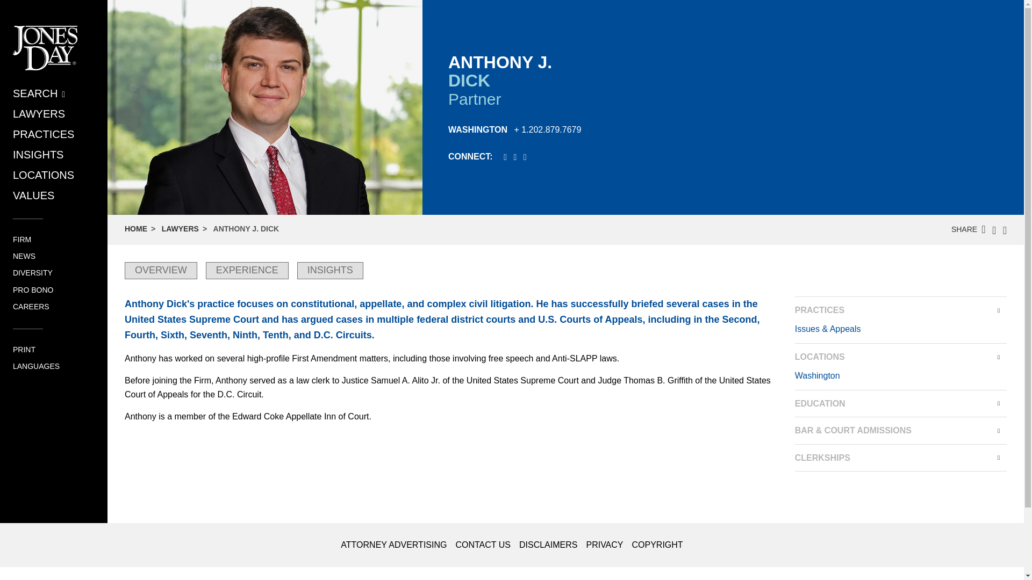 The width and height of the screenshot is (1032, 580). What do you see at coordinates (136, 229) in the screenshot?
I see `HOME` at bounding box center [136, 229].